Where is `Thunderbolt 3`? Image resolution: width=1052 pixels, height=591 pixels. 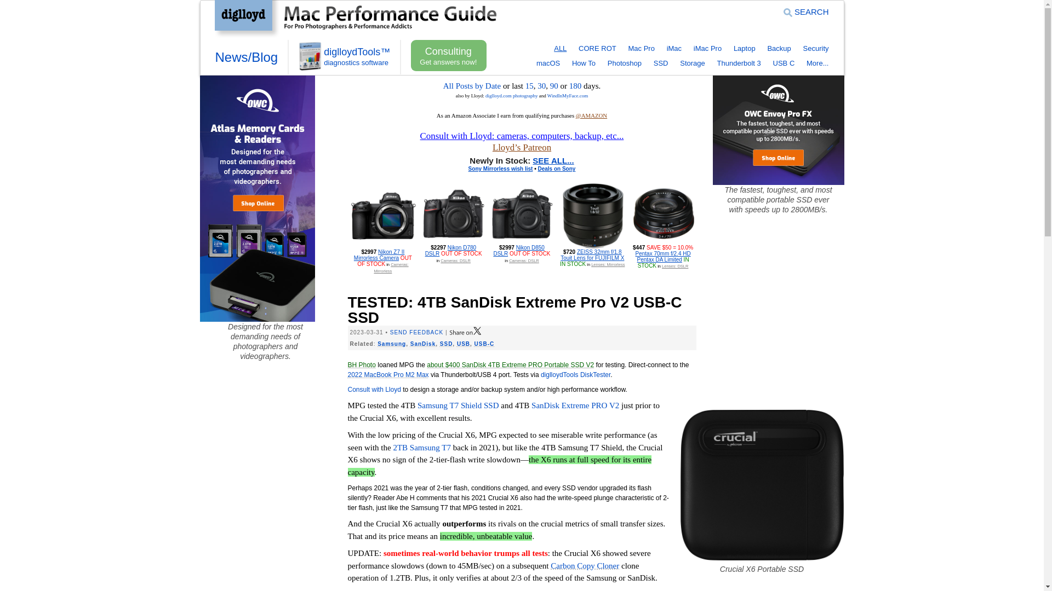 Thunderbolt 3 is located at coordinates (739, 63).